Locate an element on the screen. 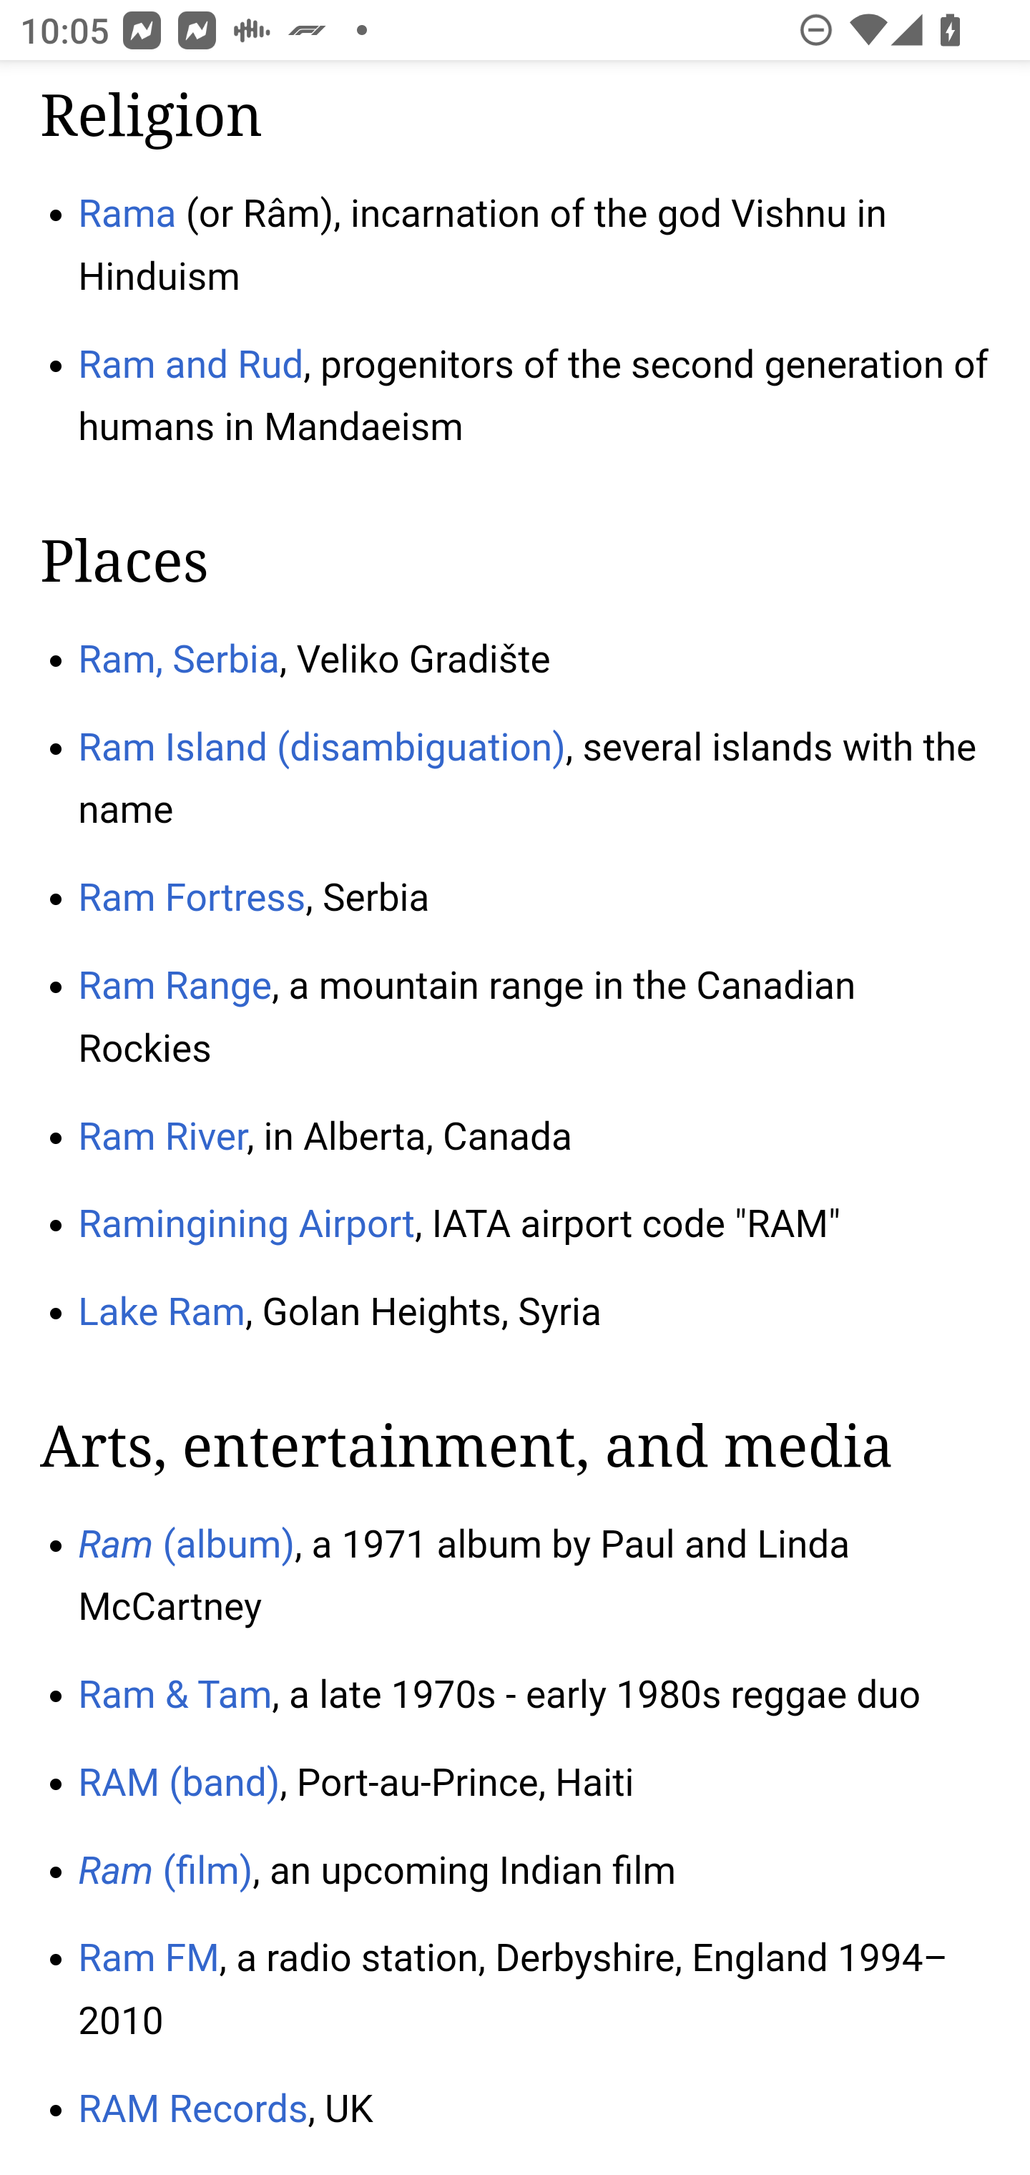 This screenshot has height=2175, width=1030. Ram Island (disambiguation) is located at coordinates (322, 748).